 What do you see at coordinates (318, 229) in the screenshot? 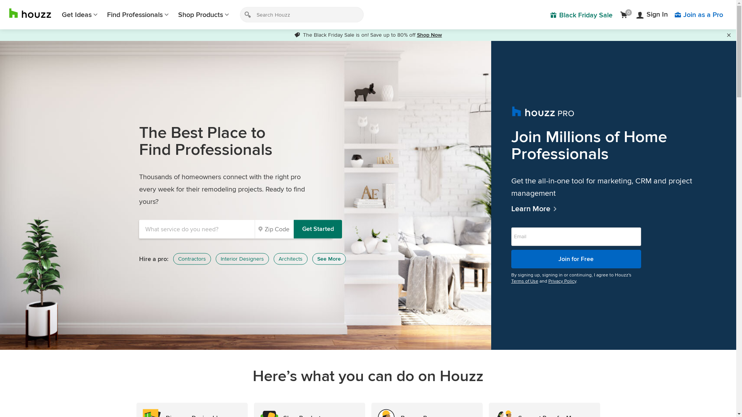
I see `Get Started` at bounding box center [318, 229].